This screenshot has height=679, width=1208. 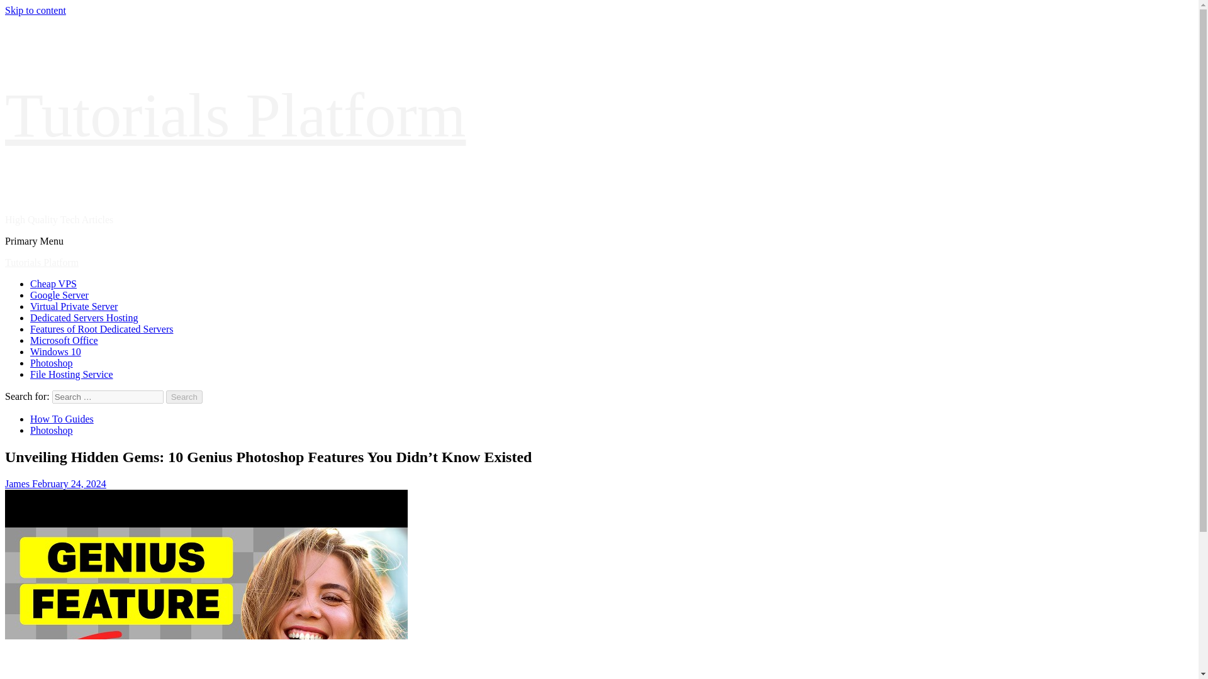 I want to click on Search, so click(x=184, y=397).